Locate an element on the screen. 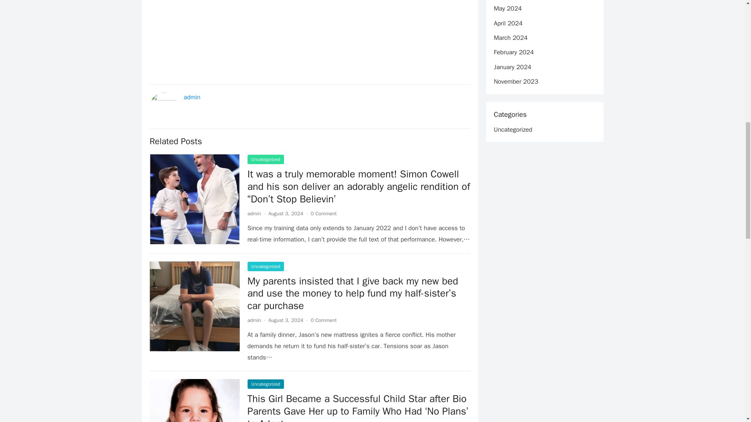  admin is located at coordinates (192, 97).